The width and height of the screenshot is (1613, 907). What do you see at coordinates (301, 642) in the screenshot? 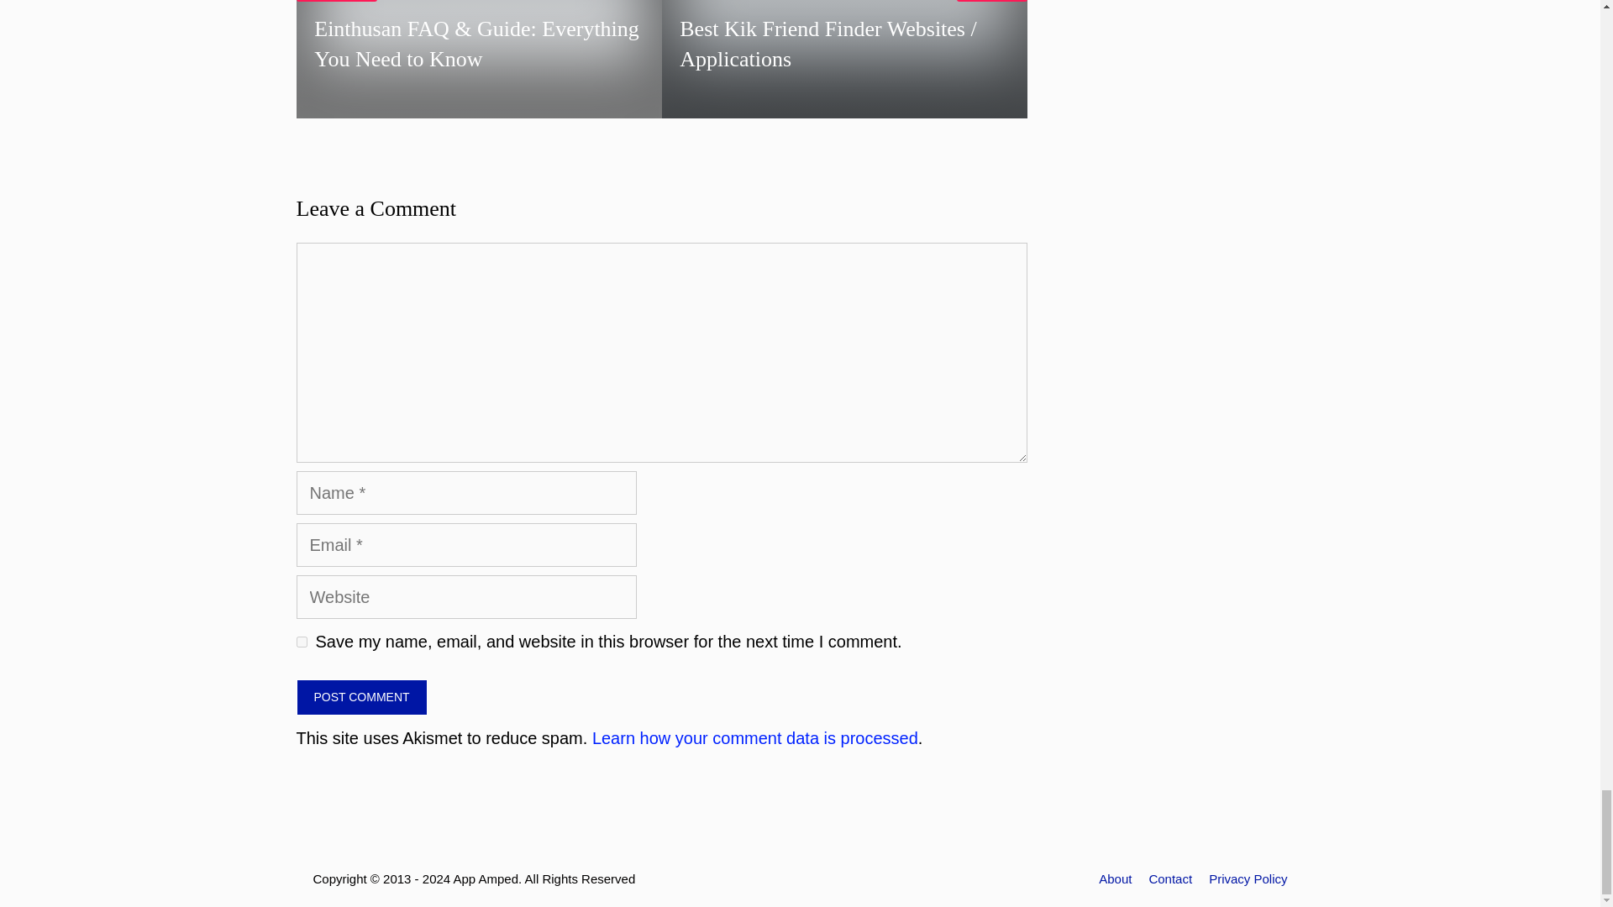
I see `yes` at bounding box center [301, 642].